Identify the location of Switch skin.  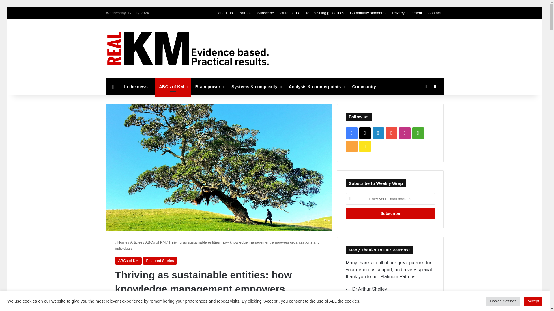
(426, 86).